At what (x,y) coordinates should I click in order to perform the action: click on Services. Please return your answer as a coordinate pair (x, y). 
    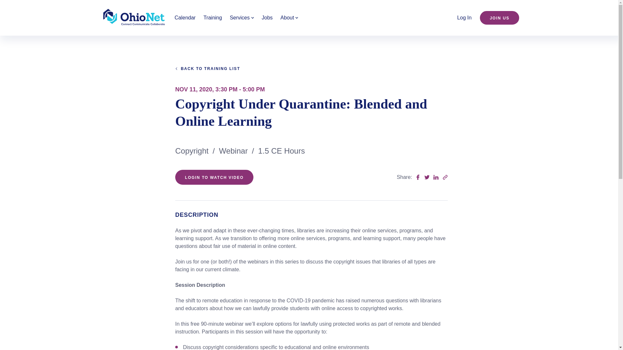
    Looking at the image, I should click on (241, 17).